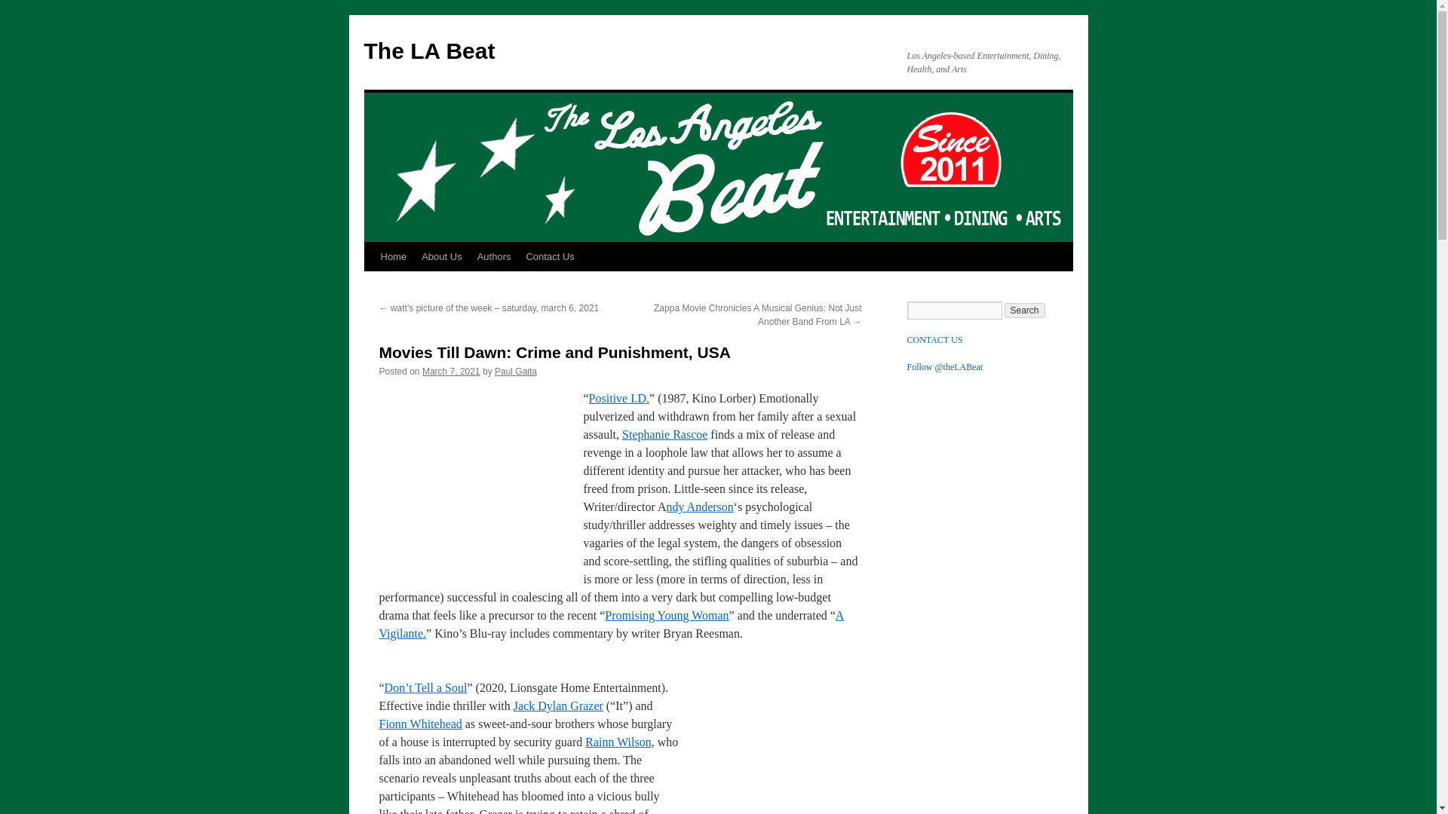  What do you see at coordinates (451, 372) in the screenshot?
I see `7:57 am` at bounding box center [451, 372].